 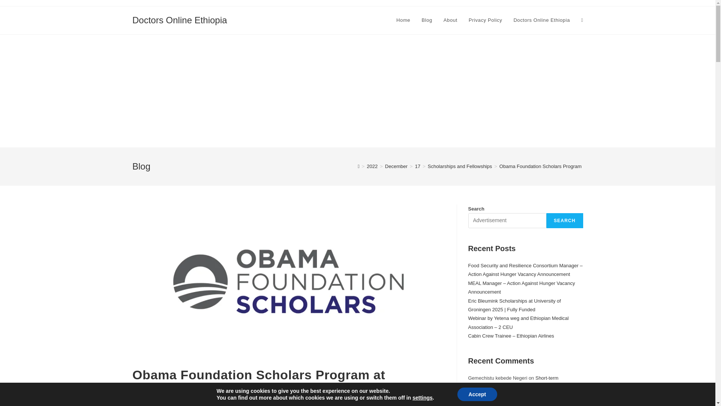 What do you see at coordinates (485, 20) in the screenshot?
I see `Privacy Policy` at bounding box center [485, 20].